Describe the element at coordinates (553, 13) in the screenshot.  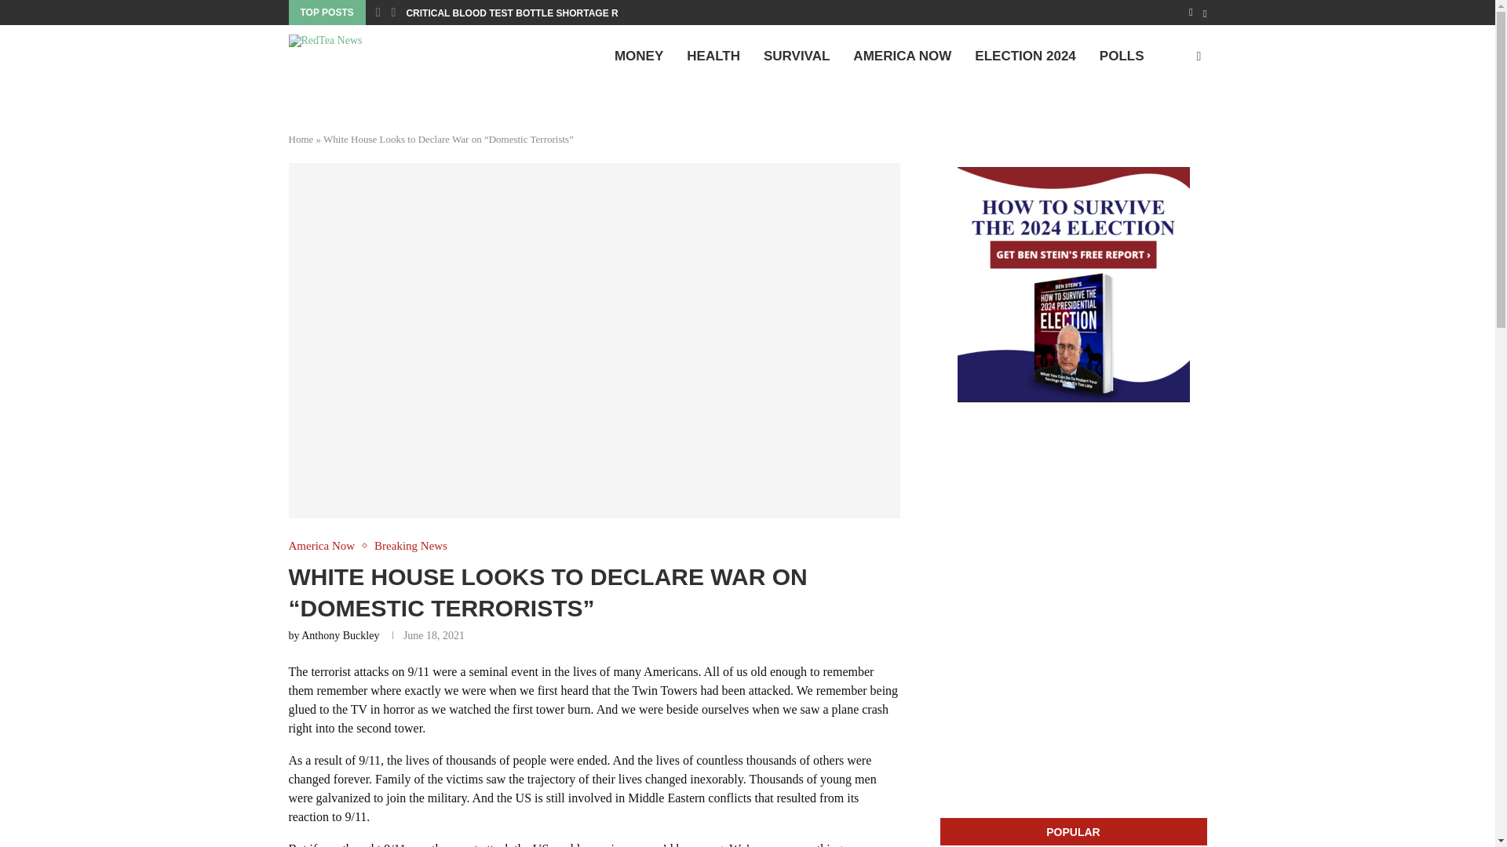
I see `CRITICAL BLOOD TEST BOTTLE SHORTAGE REPORTED BY CDC` at that location.